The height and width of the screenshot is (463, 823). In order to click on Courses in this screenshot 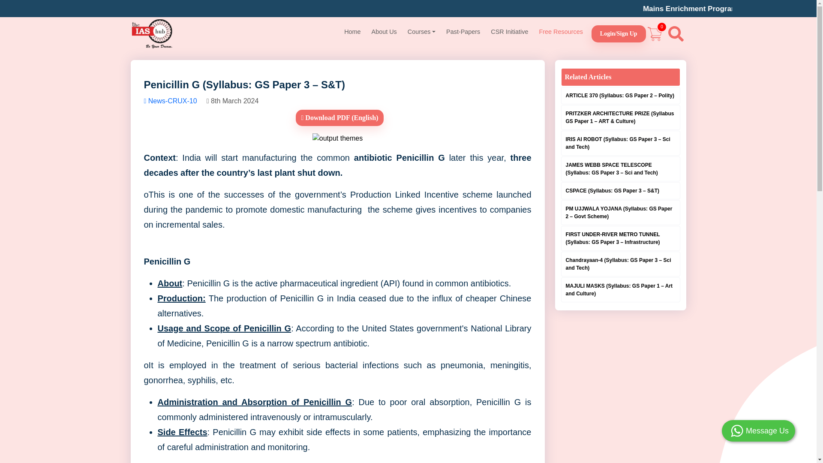, I will do `click(421, 32)`.